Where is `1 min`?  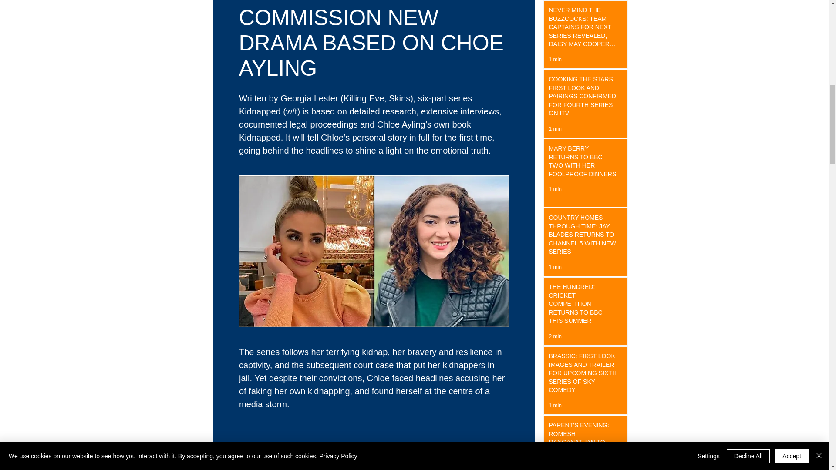 1 min is located at coordinates (555, 267).